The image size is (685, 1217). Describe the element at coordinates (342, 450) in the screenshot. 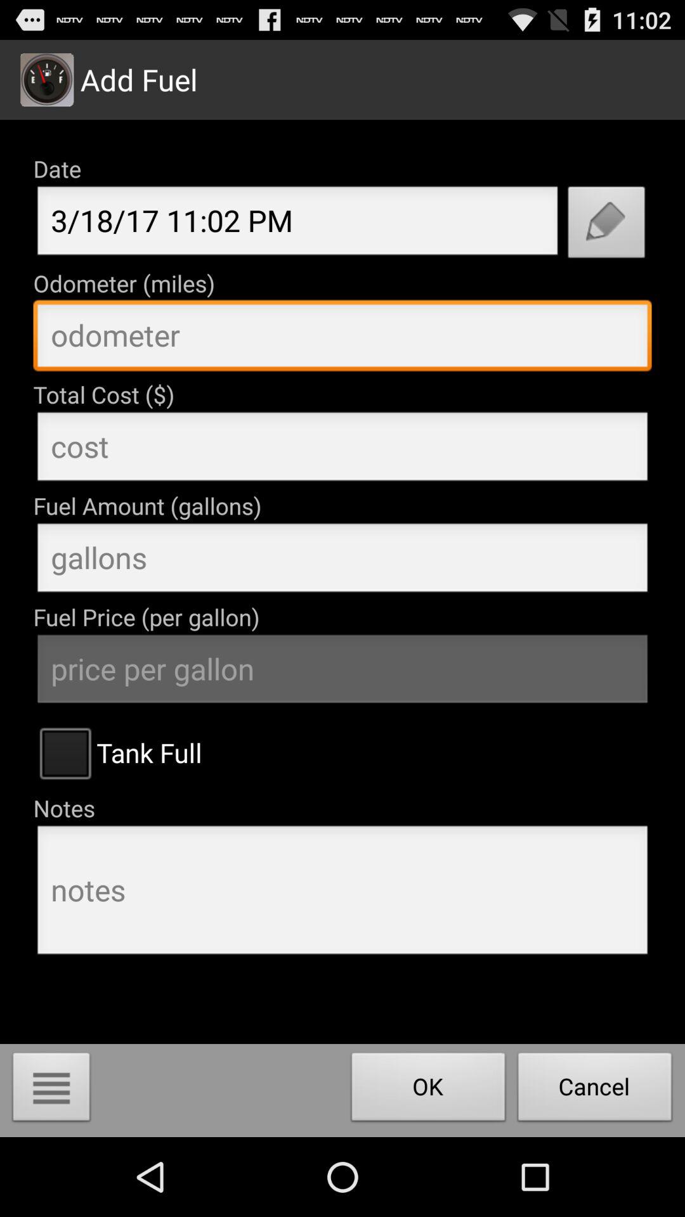

I see `space for price` at that location.